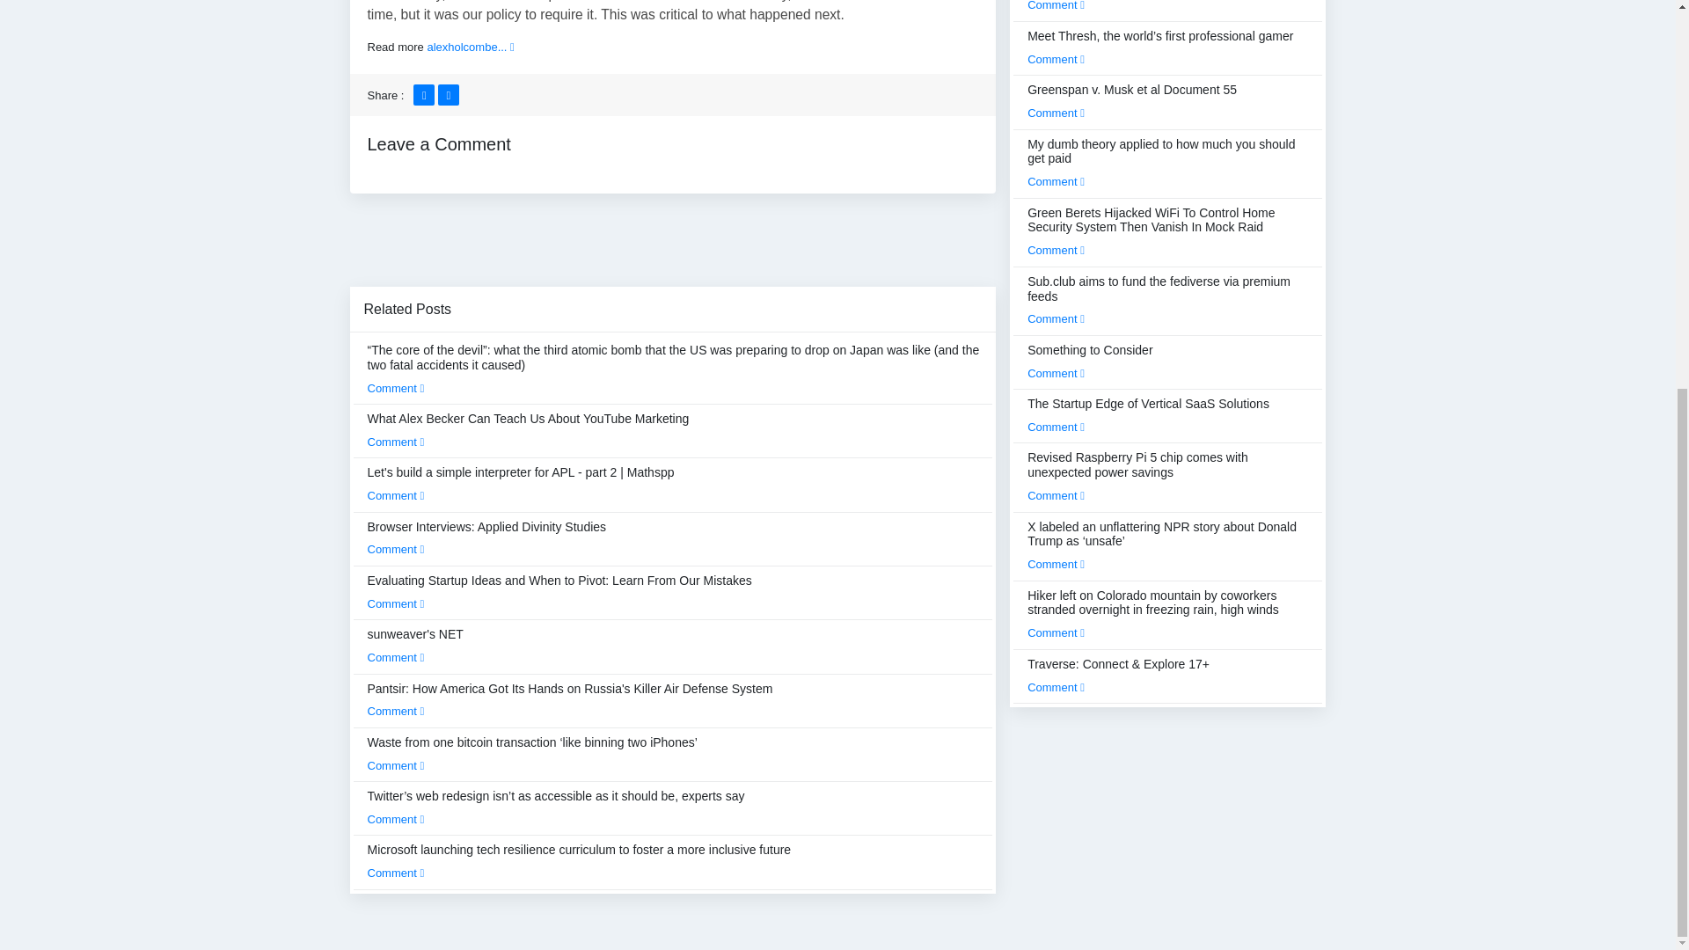  Describe the element at coordinates (487, 537) in the screenshot. I see `Browser Interviews: Applied Divinity Studies` at that location.